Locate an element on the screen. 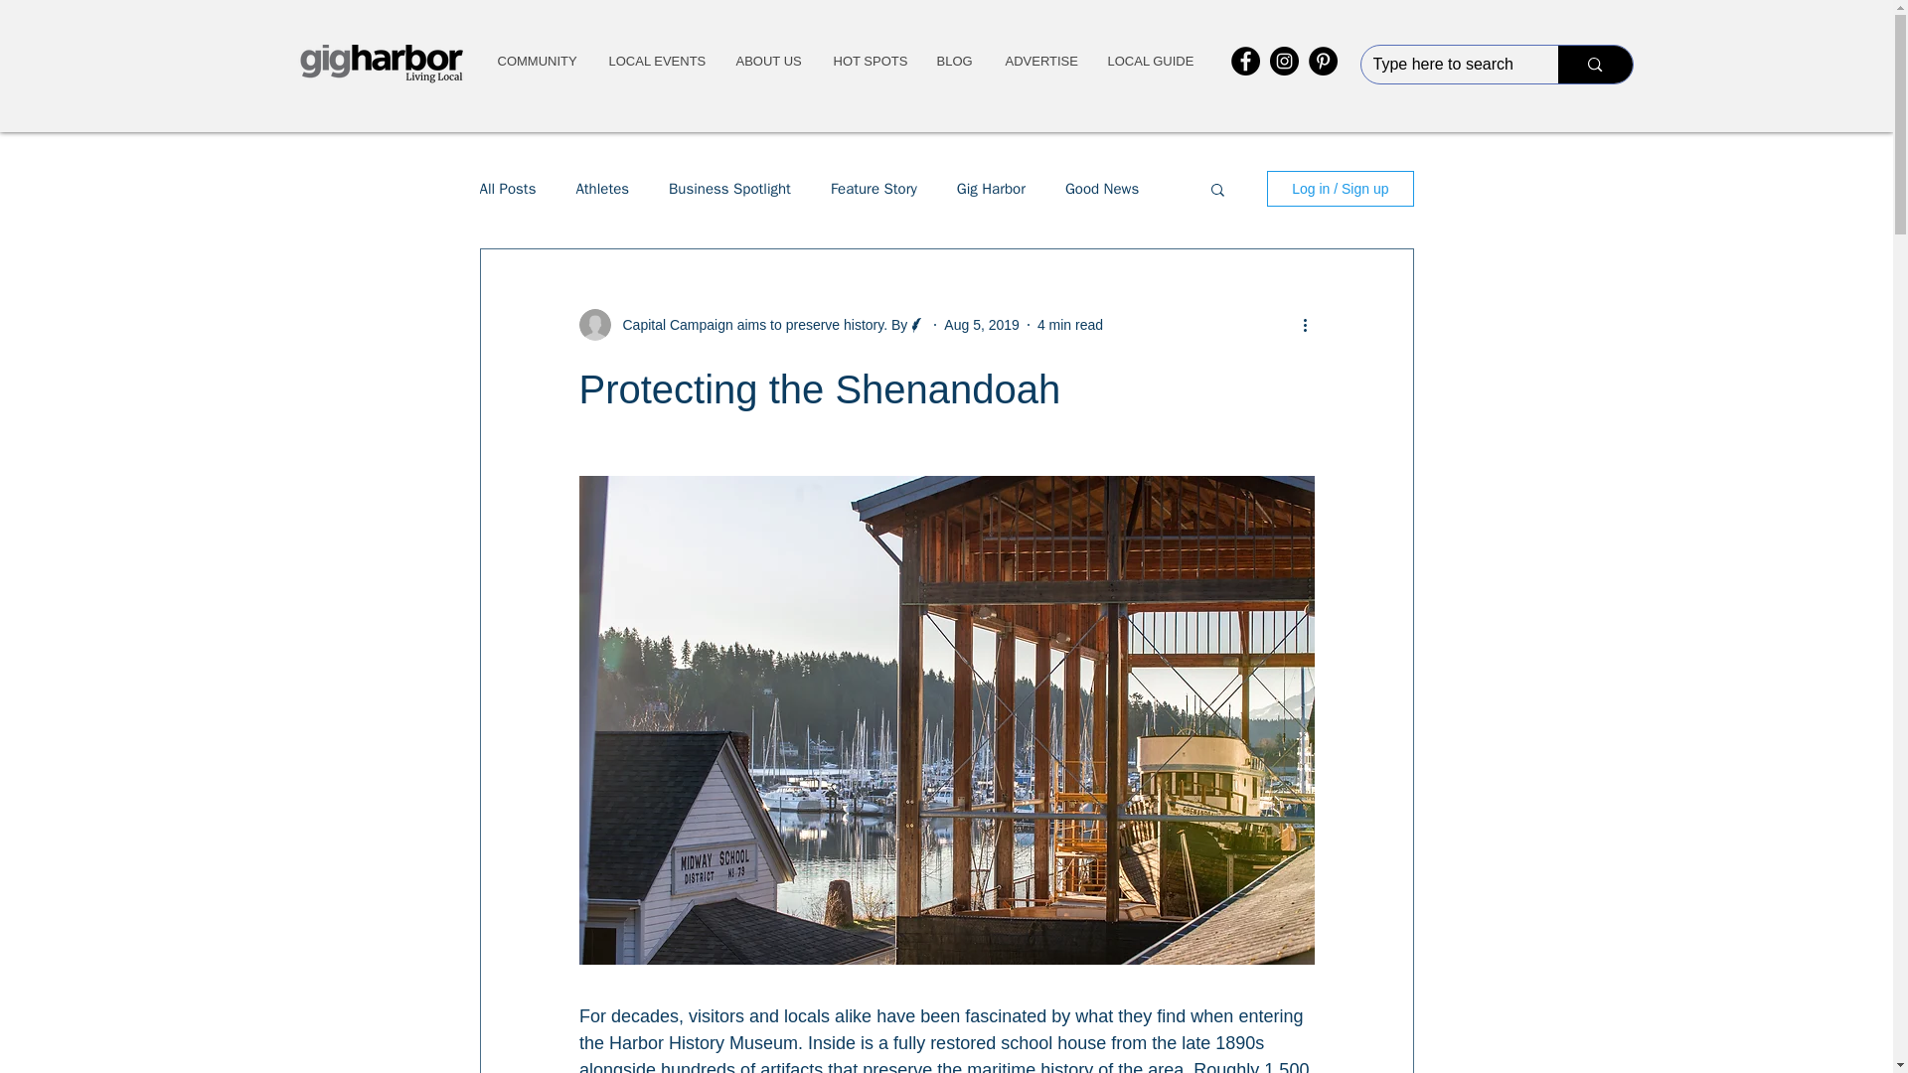 Image resolution: width=1908 pixels, height=1073 pixels. Gig Harbor is located at coordinates (992, 188).